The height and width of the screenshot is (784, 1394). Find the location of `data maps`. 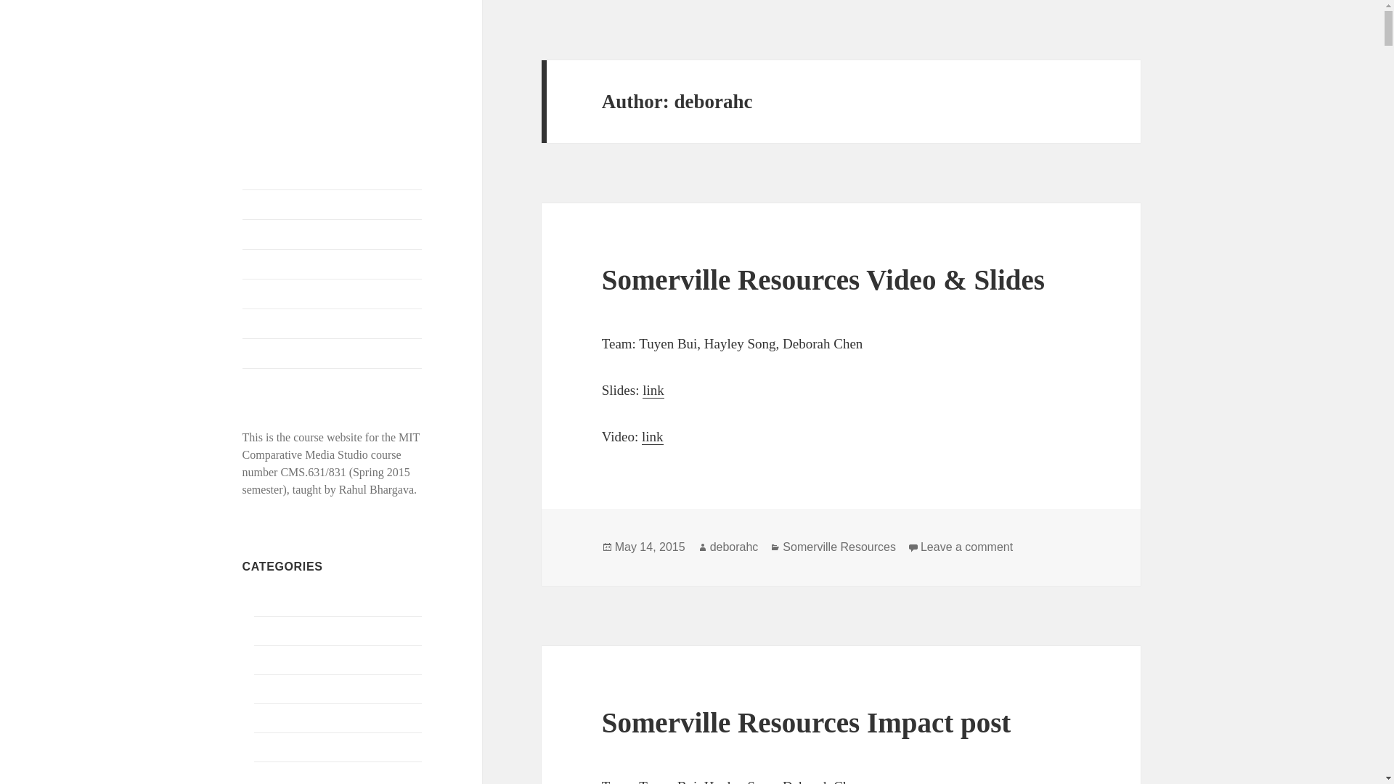

data maps is located at coordinates (277, 717).